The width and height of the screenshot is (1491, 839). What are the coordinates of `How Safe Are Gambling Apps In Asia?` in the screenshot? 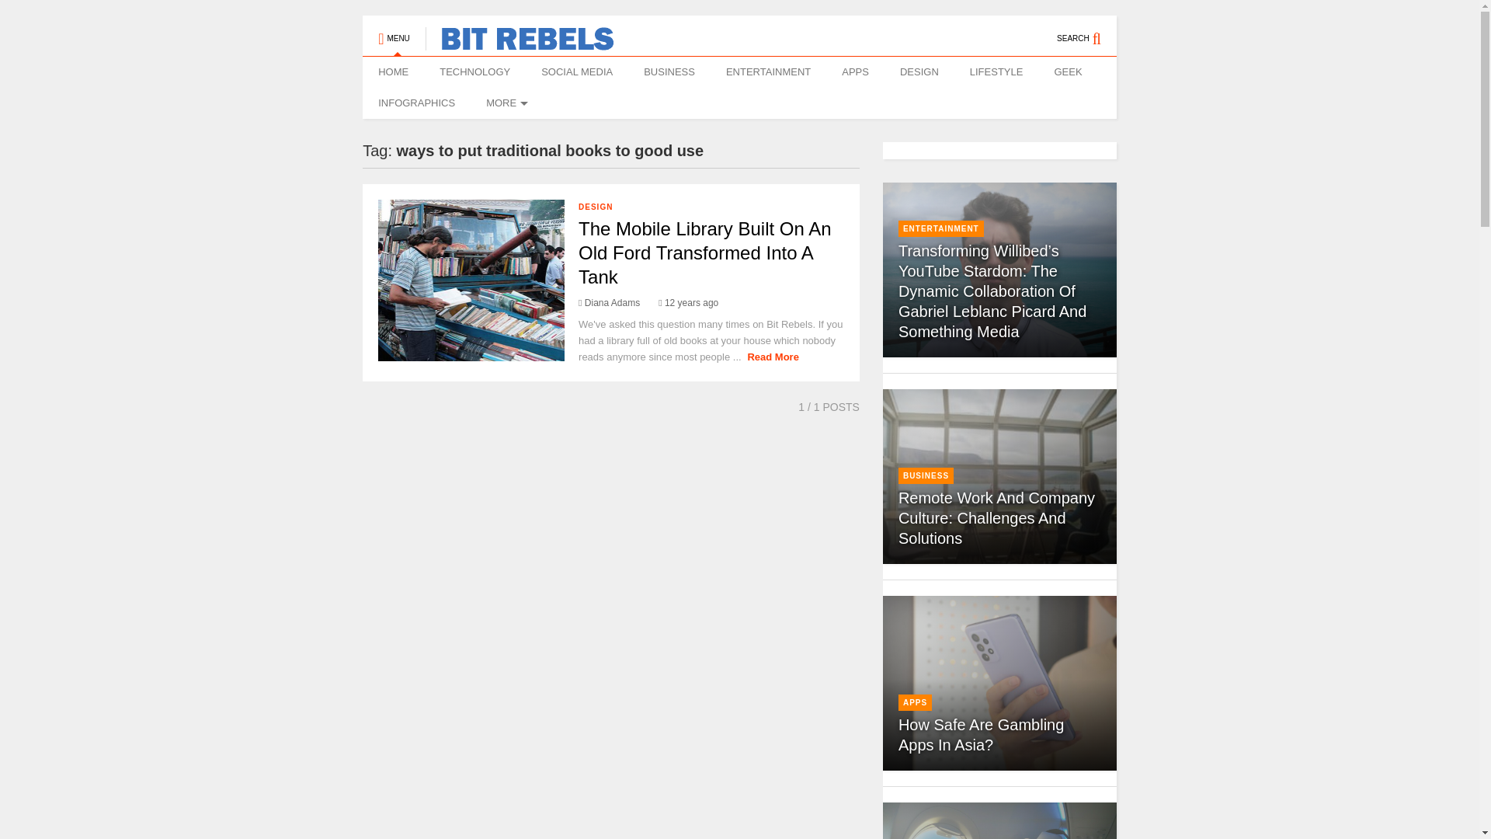 It's located at (982, 735).